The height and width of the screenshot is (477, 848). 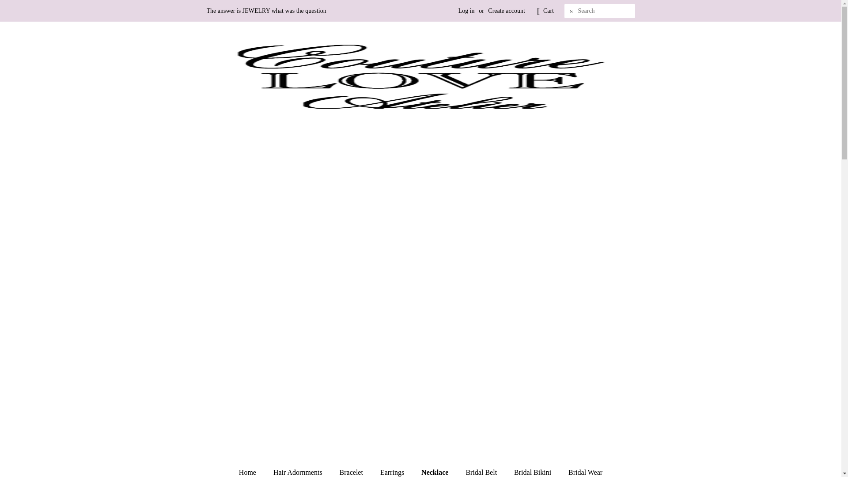 What do you see at coordinates (352, 470) in the screenshot?
I see `Bracelet` at bounding box center [352, 470].